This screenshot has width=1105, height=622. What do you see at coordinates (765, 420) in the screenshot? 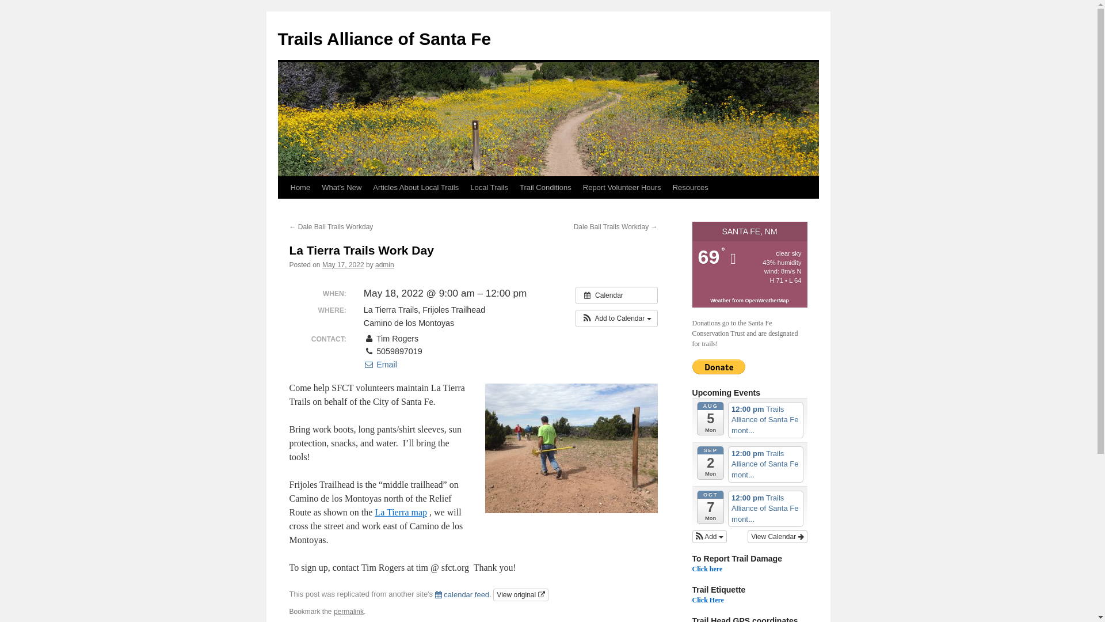
I see `12:00 pm Trails Alliance of Santa Fe mont...` at bounding box center [765, 420].